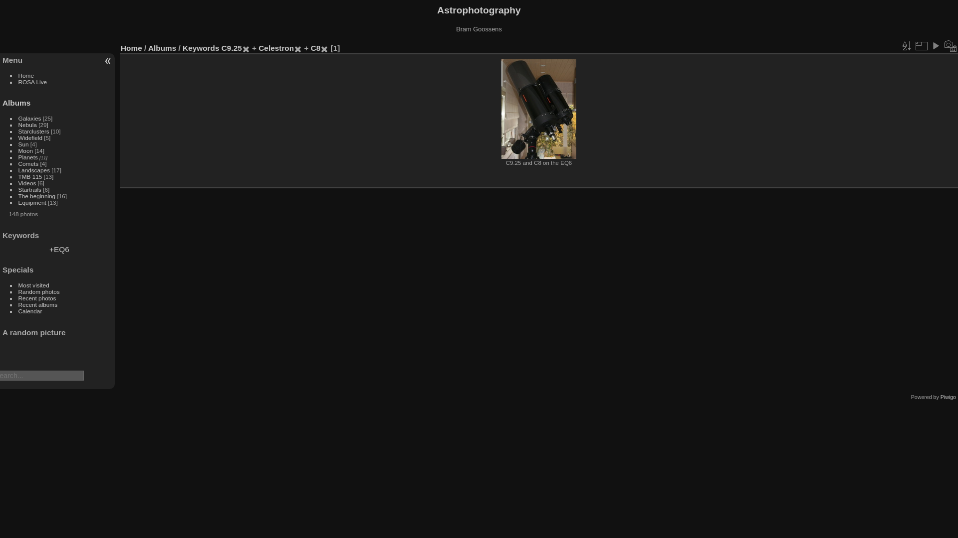 This screenshot has height=538, width=958. I want to click on Home, so click(132, 48).